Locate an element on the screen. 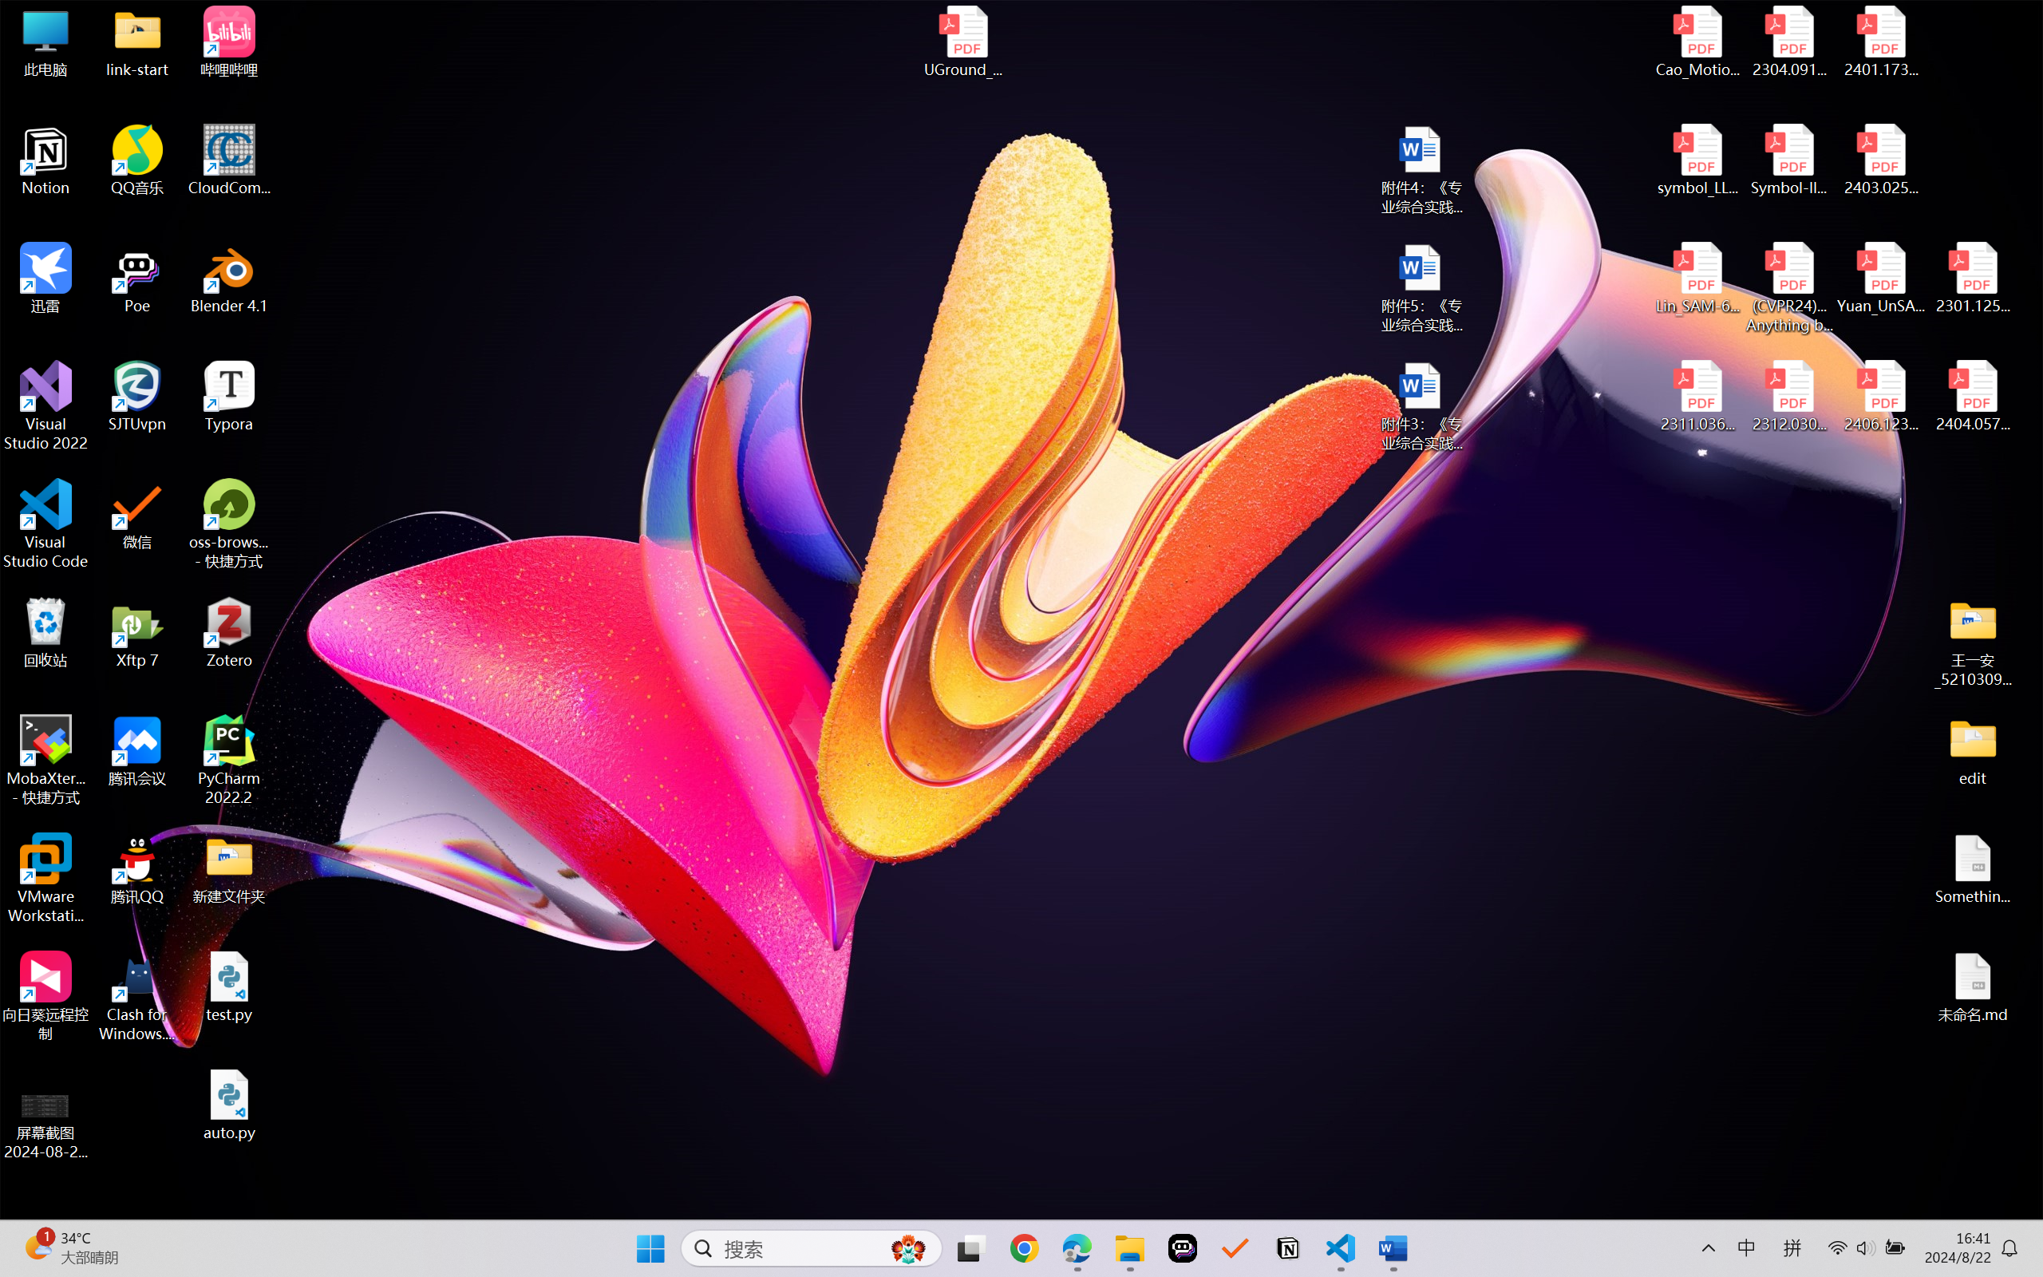  test.py is located at coordinates (230, 986).